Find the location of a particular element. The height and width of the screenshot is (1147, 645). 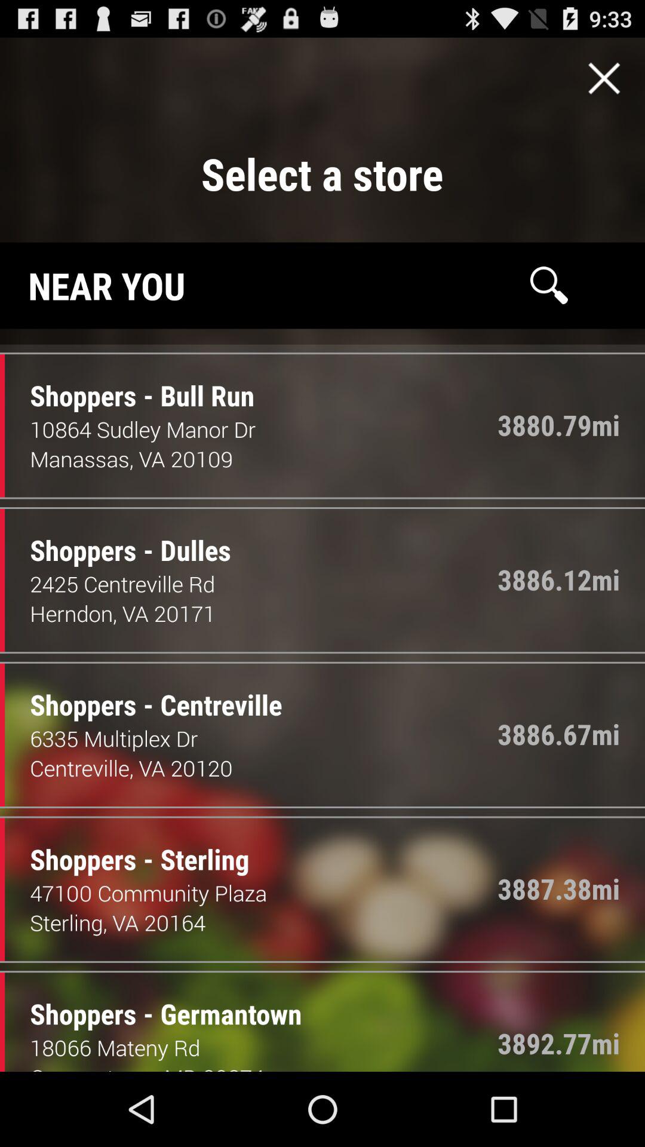

turn off the icon above sterling, va 20164 is located at coordinates (264, 893).